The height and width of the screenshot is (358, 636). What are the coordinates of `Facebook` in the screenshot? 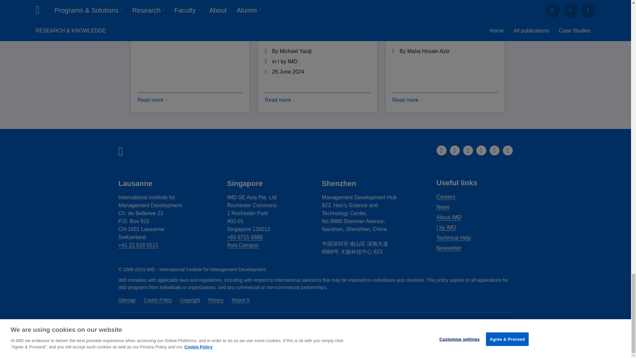 It's located at (454, 150).